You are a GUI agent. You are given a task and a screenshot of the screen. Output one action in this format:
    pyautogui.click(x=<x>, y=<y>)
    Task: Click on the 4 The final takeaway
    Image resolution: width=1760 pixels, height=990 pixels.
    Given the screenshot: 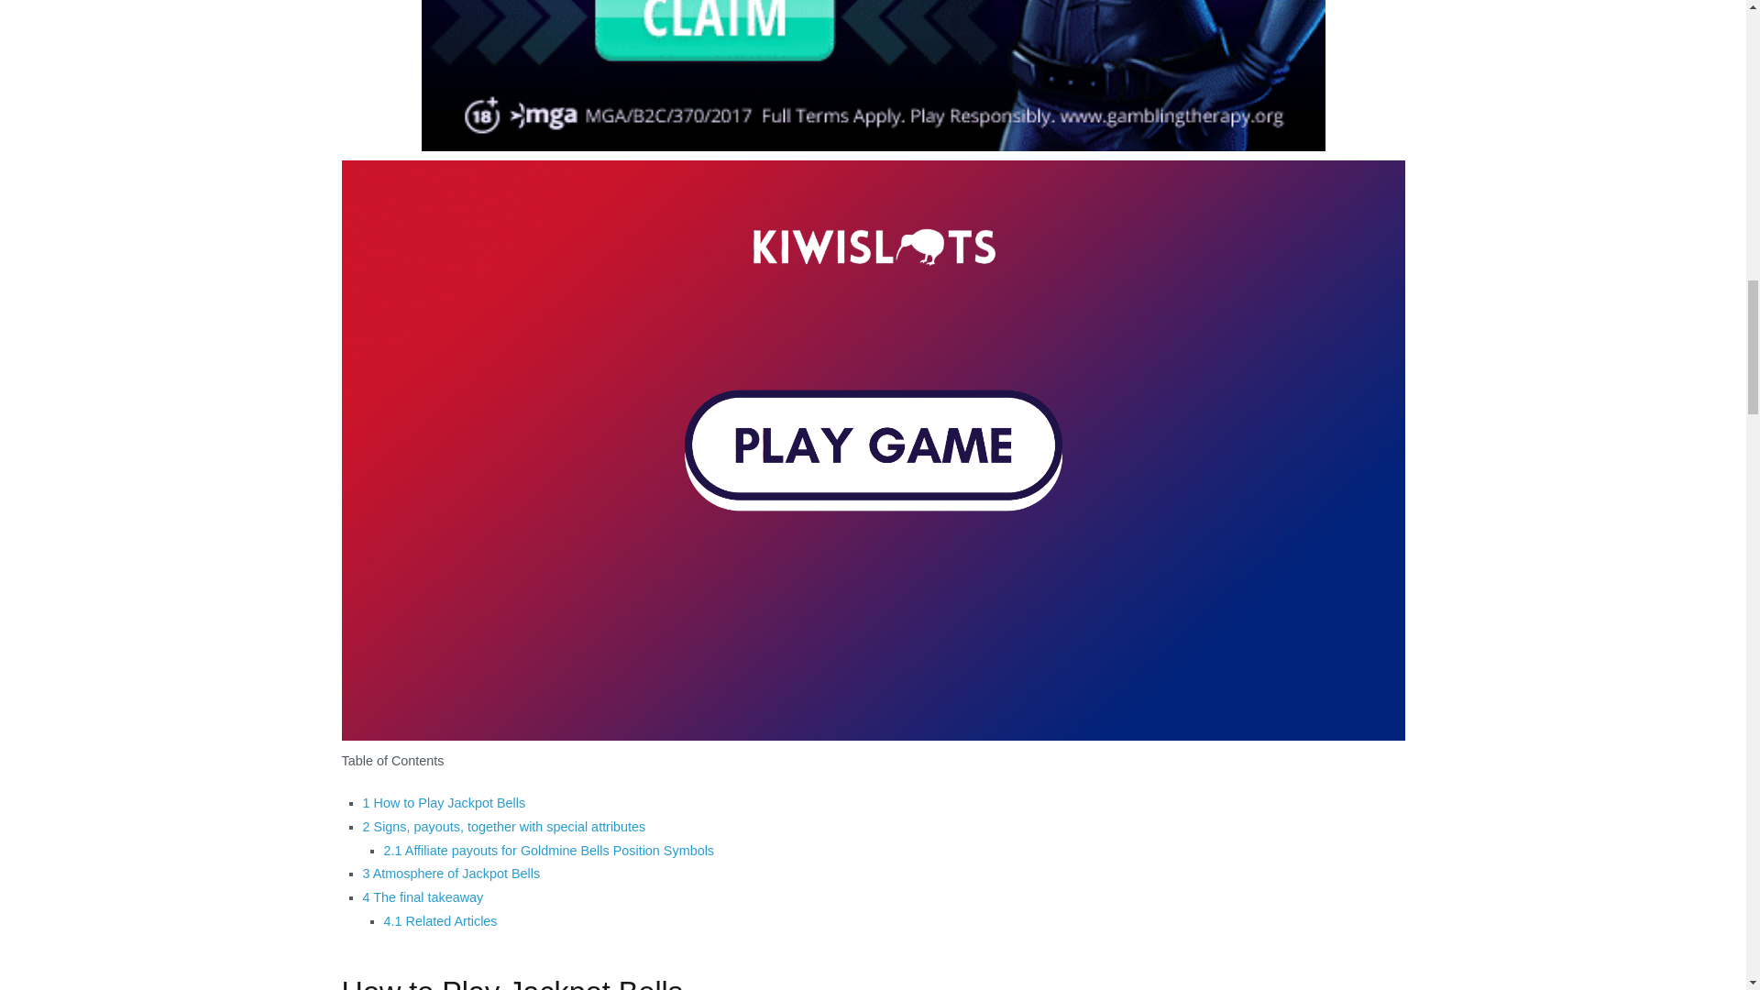 What is the action you would take?
    pyautogui.click(x=423, y=896)
    